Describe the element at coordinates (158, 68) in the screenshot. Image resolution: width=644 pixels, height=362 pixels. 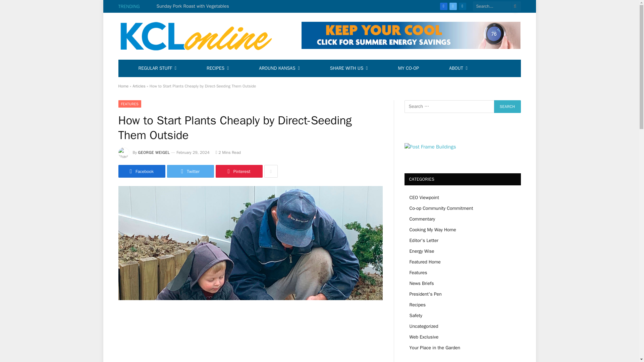
I see `REGULAR STUFF` at that location.